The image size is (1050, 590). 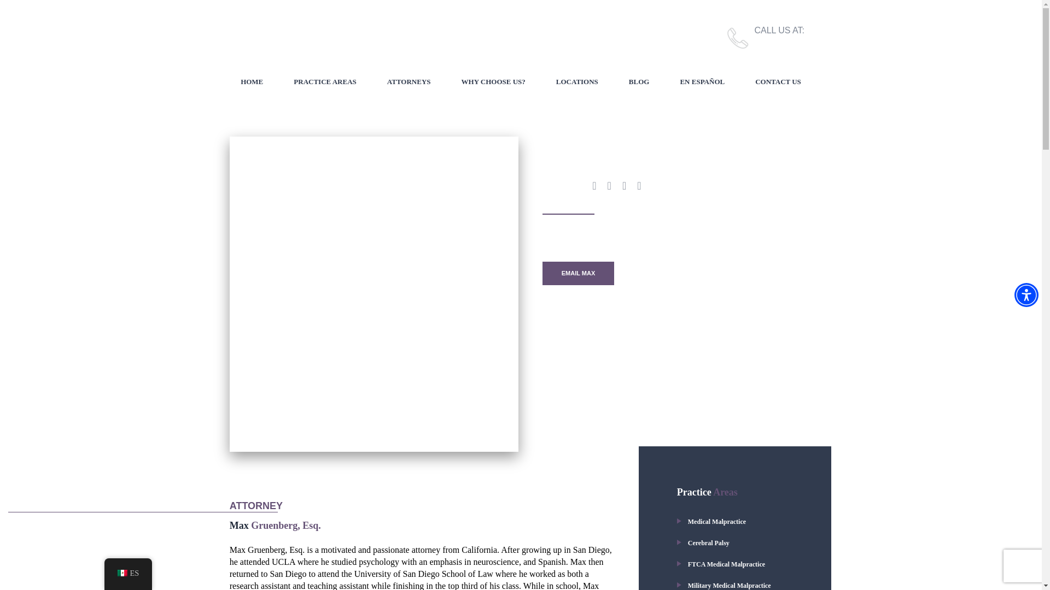 What do you see at coordinates (576, 82) in the screenshot?
I see `LOCATIONS` at bounding box center [576, 82].